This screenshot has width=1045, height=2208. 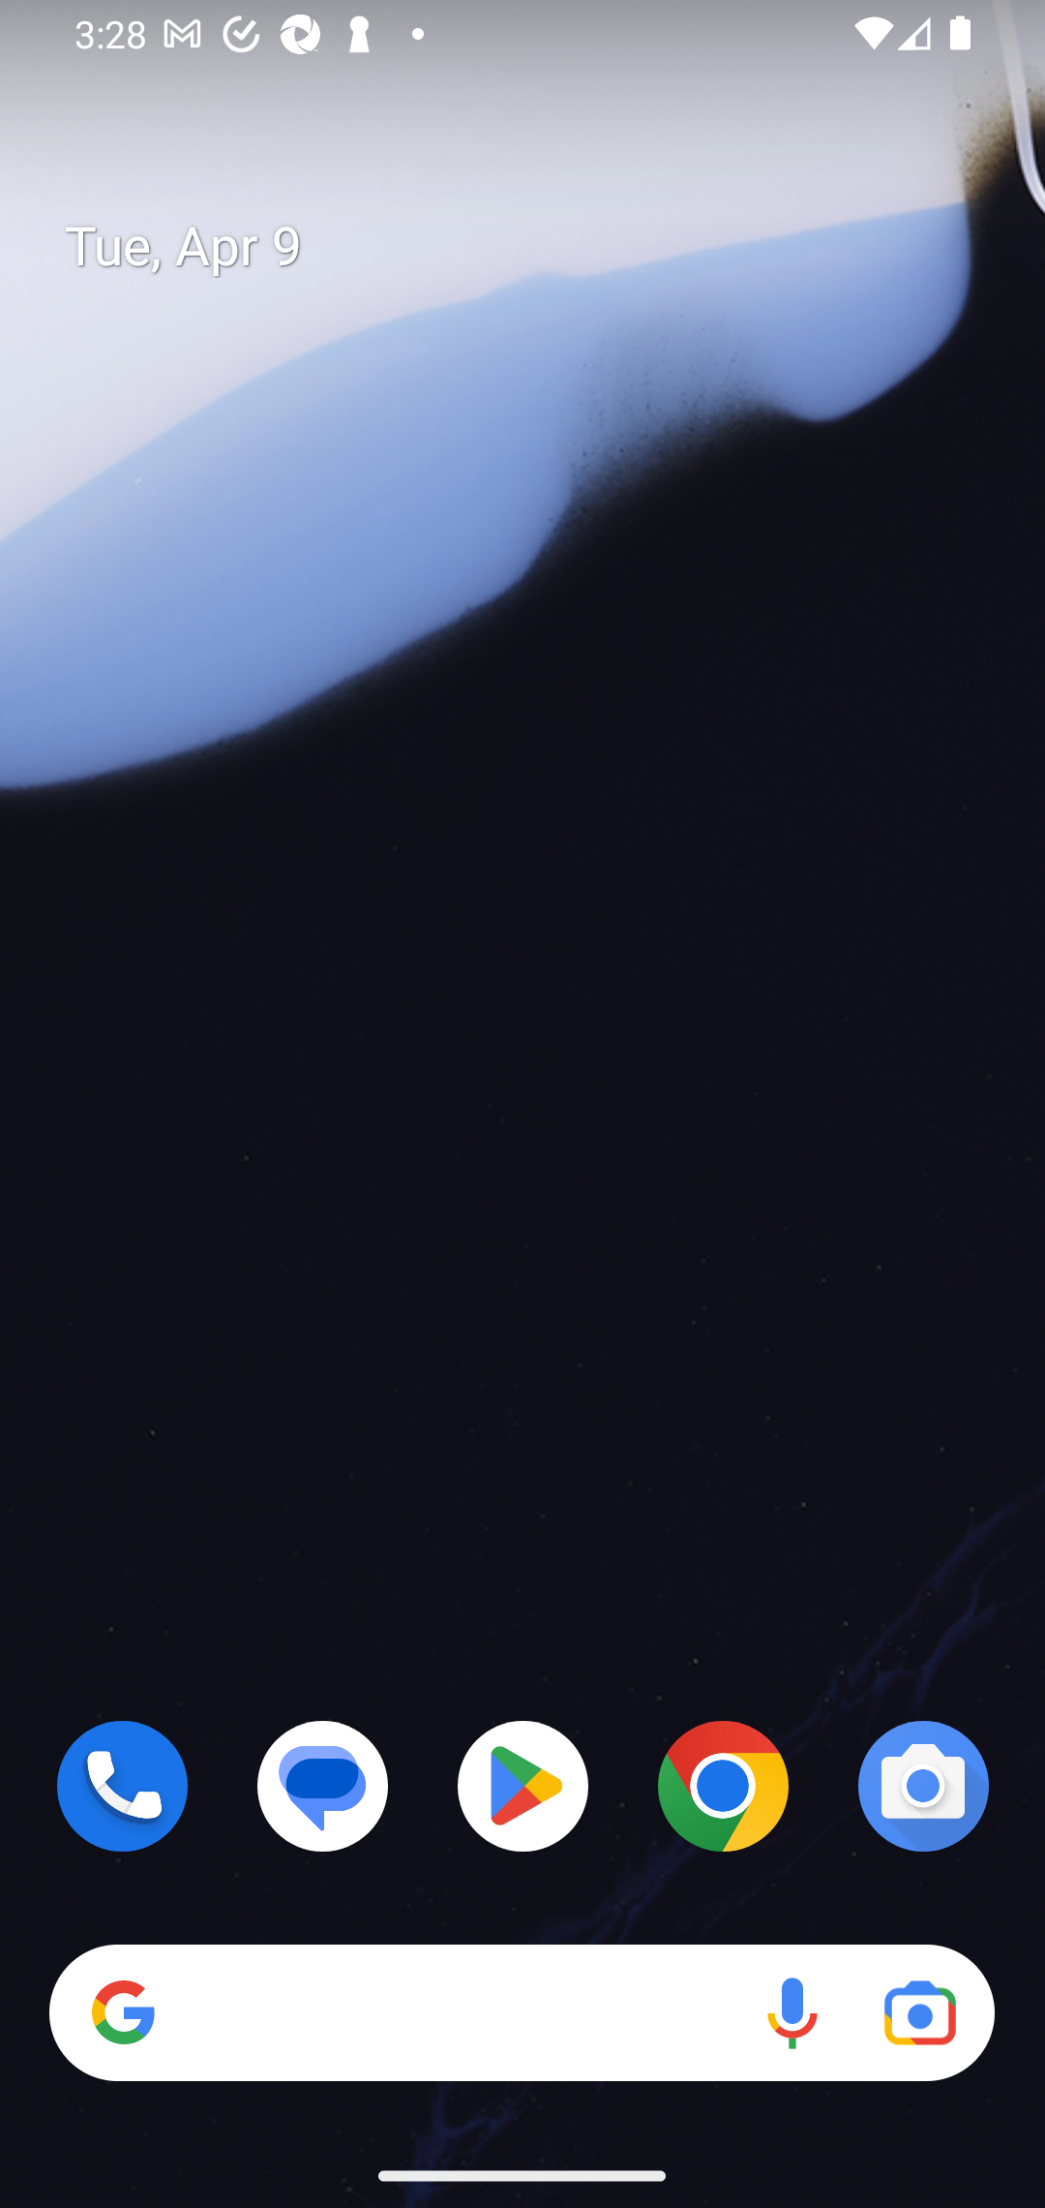 I want to click on Phone, so click(x=122, y=1786).